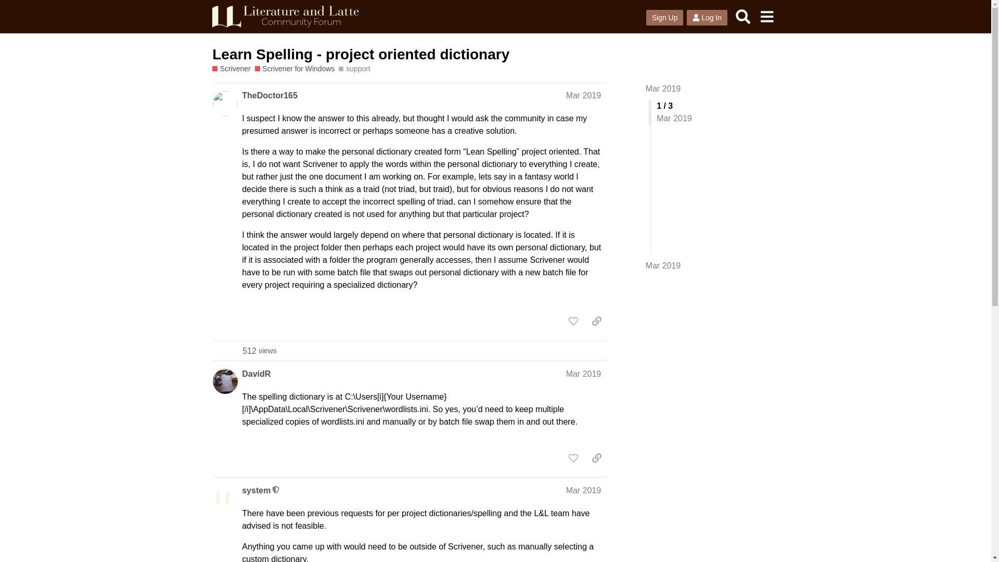  I want to click on Jump to the first post, so click(663, 88).